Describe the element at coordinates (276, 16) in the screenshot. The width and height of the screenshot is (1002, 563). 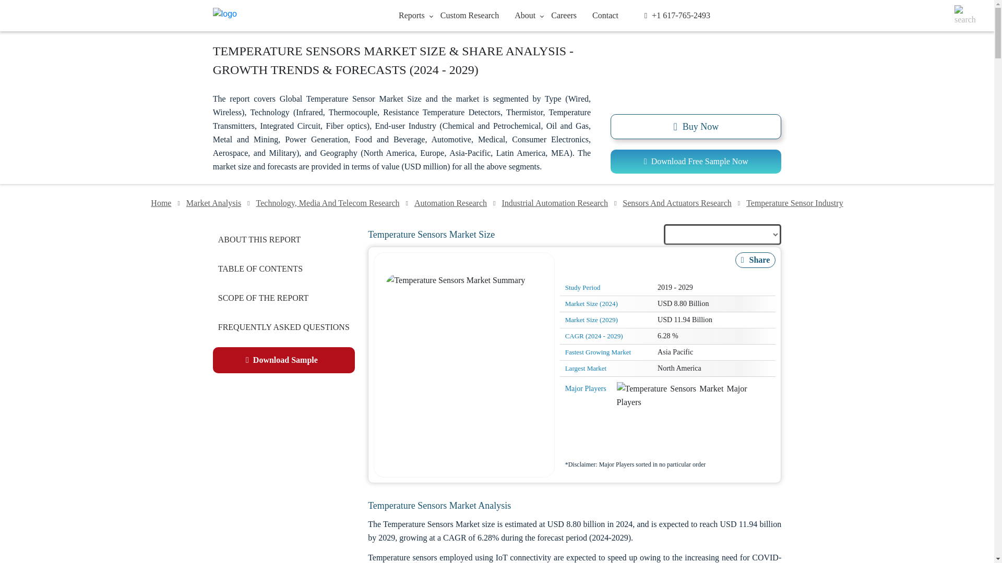
I see `Go to Mordor's home page` at that location.